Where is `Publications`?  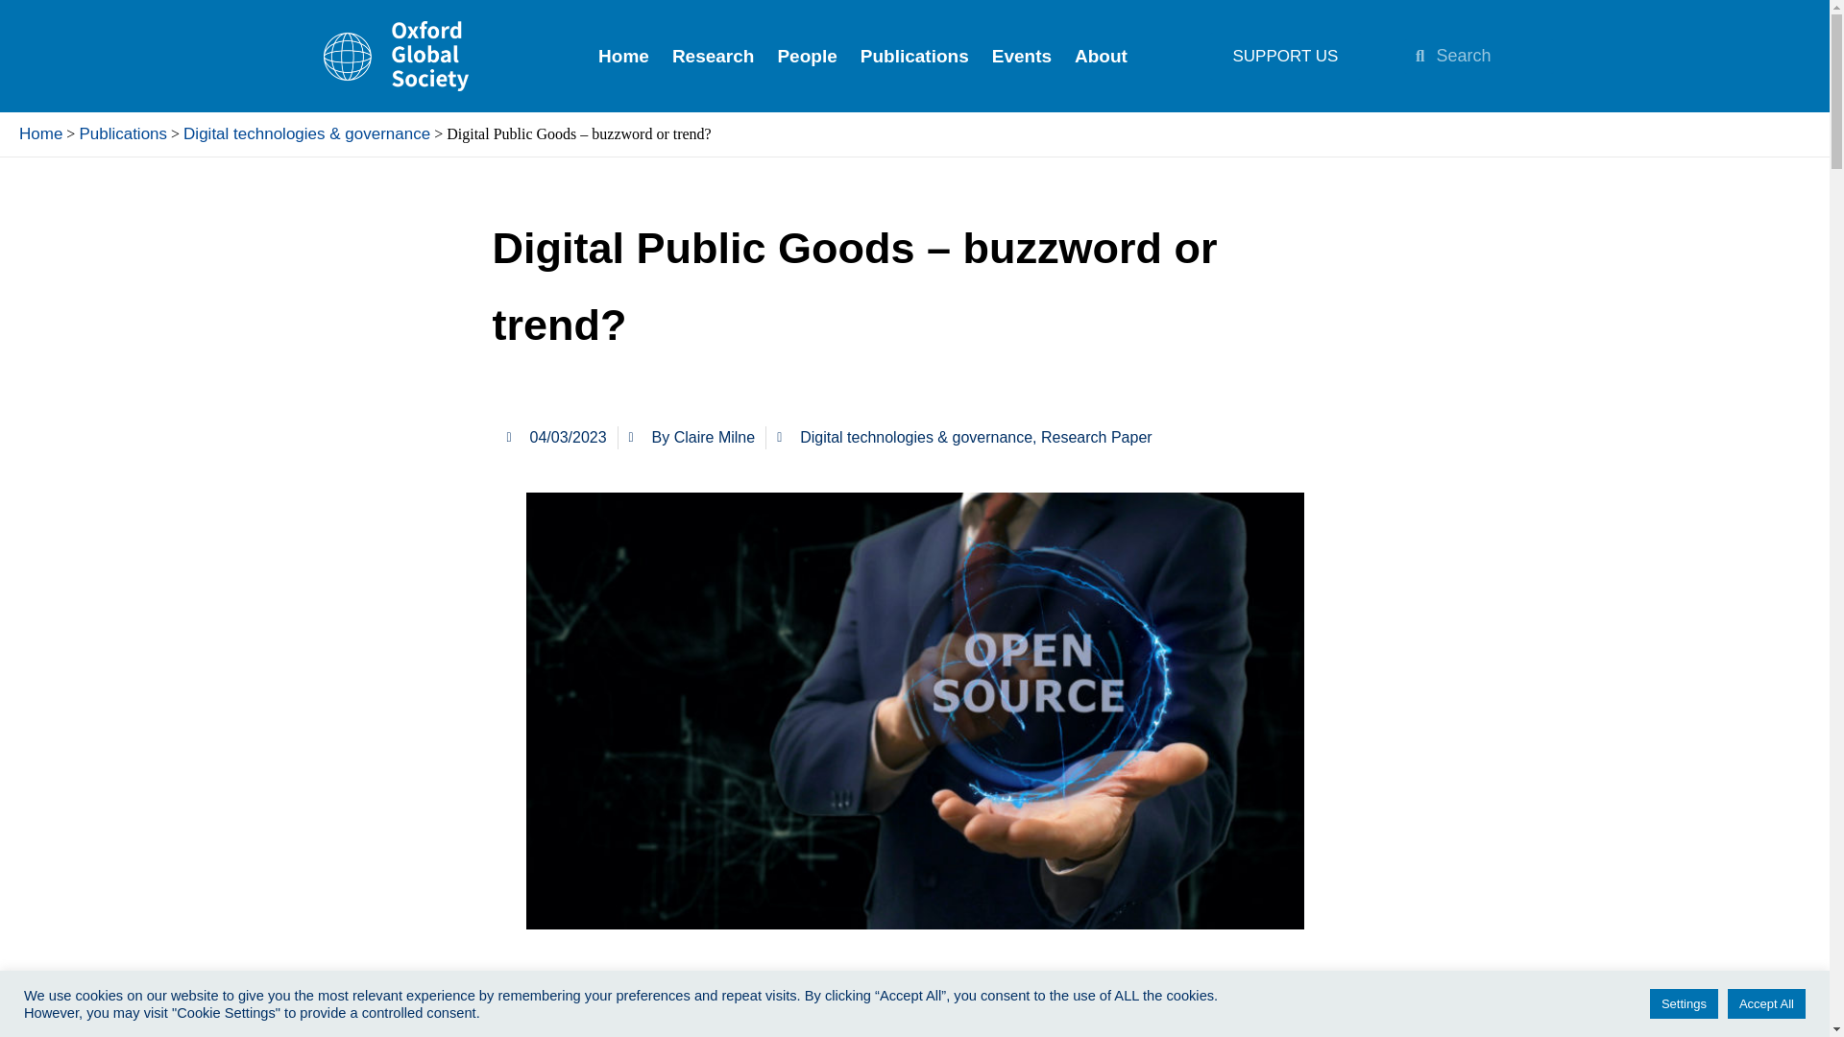
Publications is located at coordinates (123, 133).